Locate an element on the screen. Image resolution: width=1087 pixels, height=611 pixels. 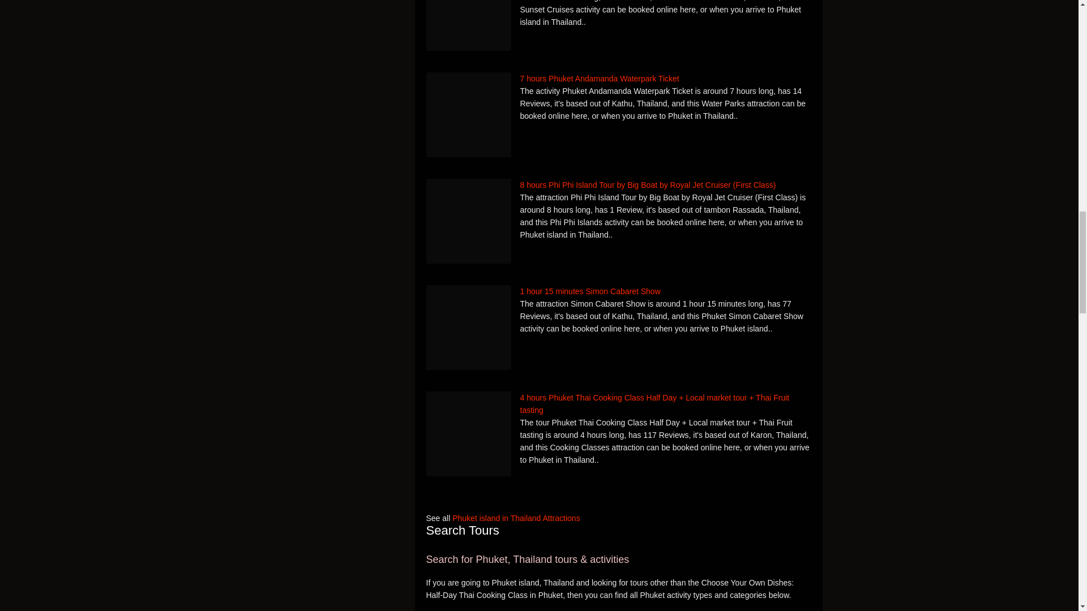
Phuket Andamanda Waterpark Ticket - Water Parks is located at coordinates (468, 114).